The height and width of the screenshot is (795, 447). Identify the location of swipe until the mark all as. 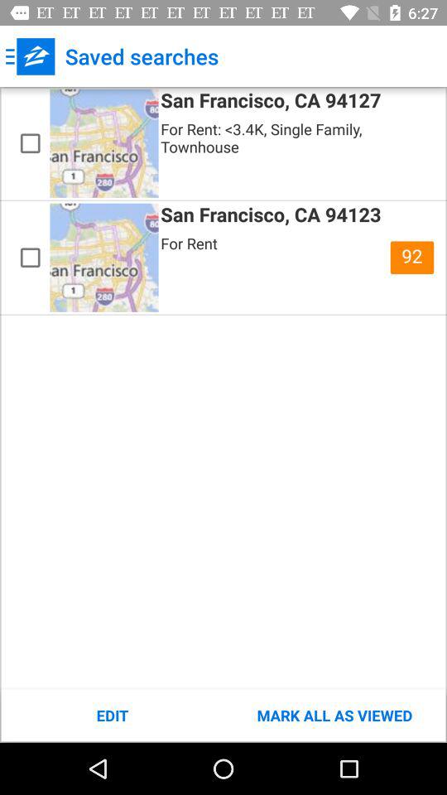
(334, 715).